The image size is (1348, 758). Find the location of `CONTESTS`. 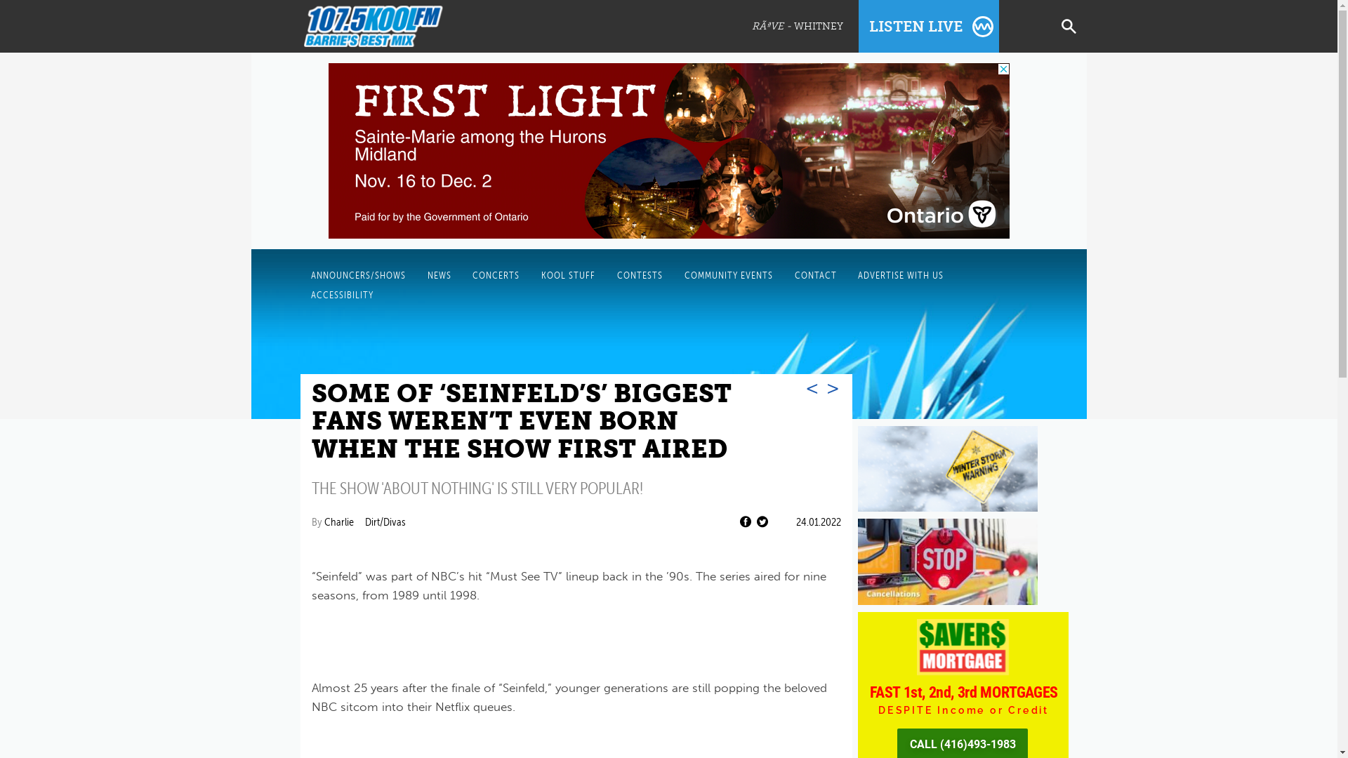

CONTESTS is located at coordinates (640, 276).